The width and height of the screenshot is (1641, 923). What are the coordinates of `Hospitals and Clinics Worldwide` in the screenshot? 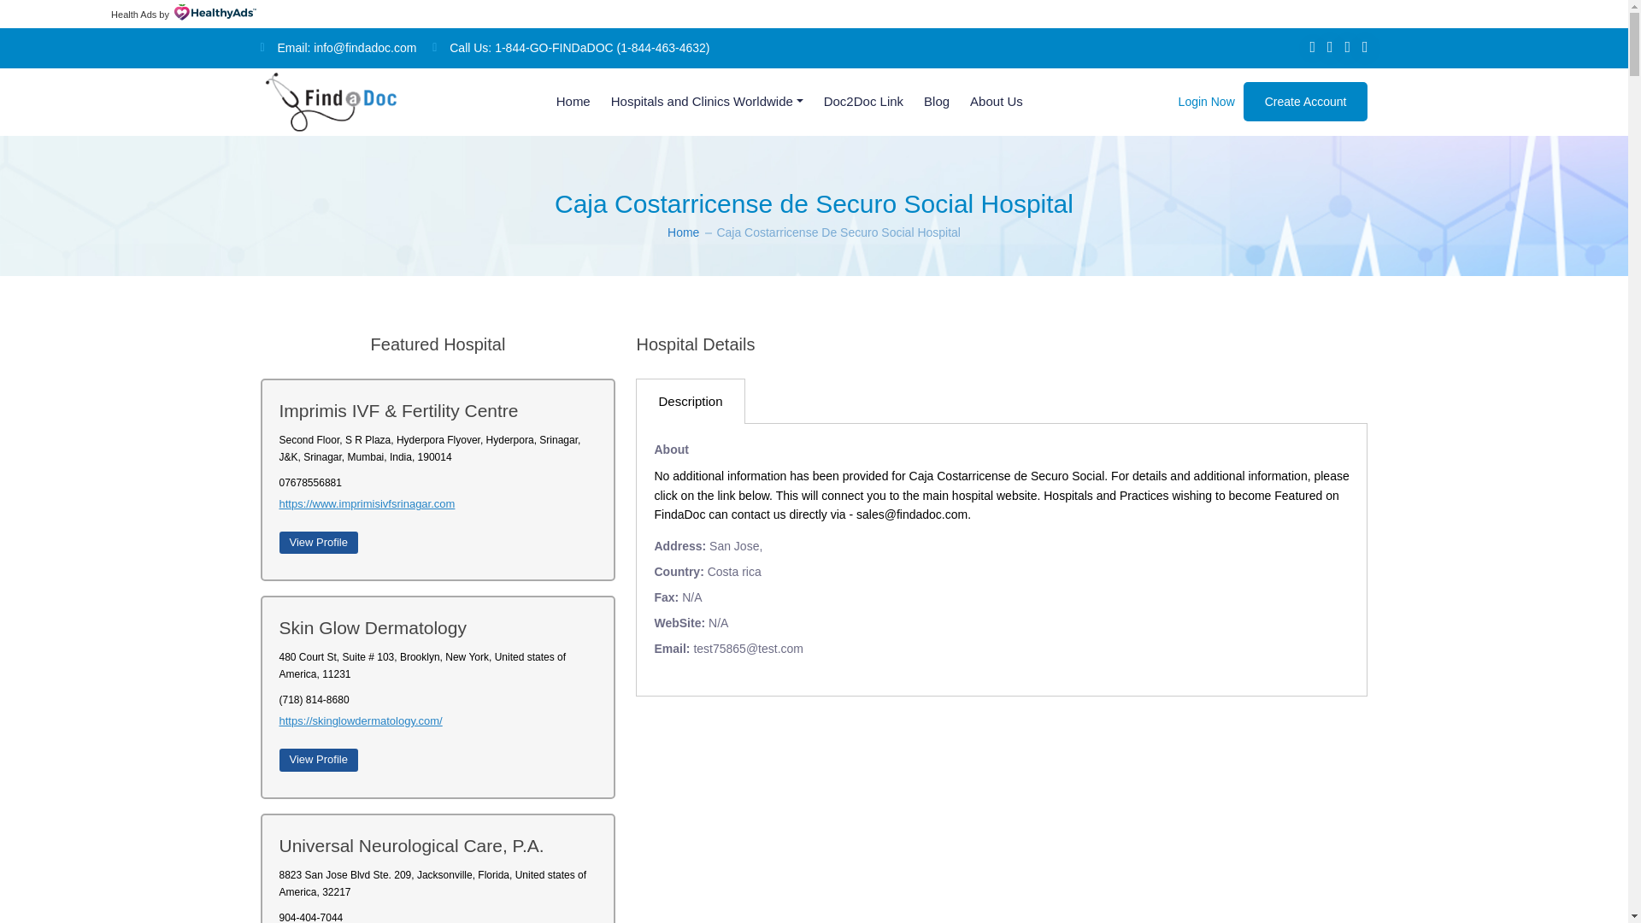 It's located at (707, 101).